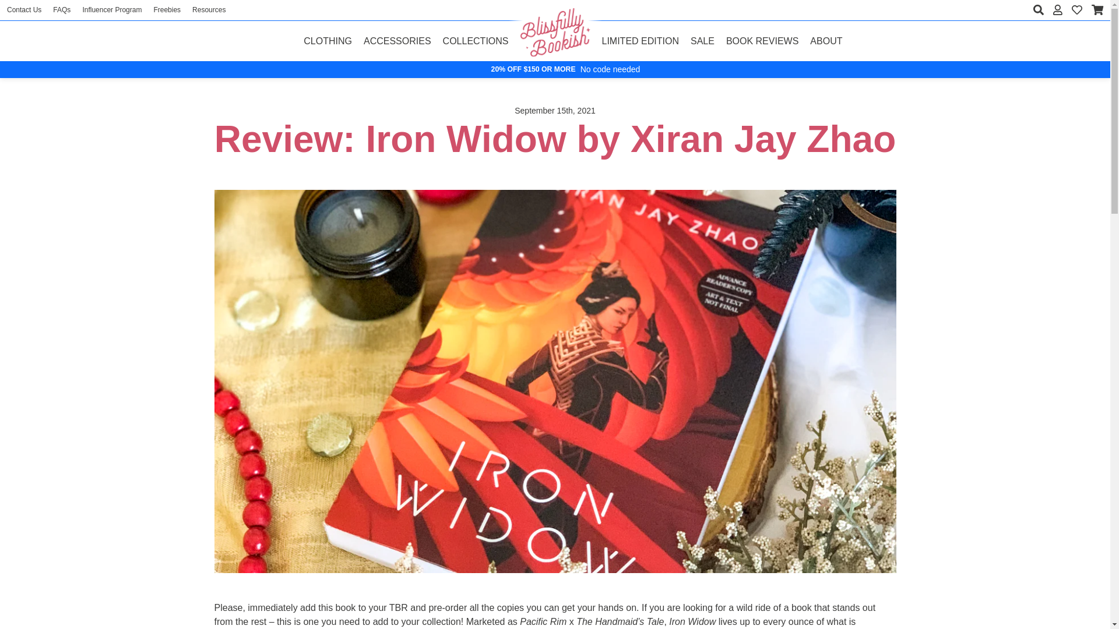 The width and height of the screenshot is (1119, 629). Describe the element at coordinates (112, 9) in the screenshot. I see `Influencer Program` at that location.